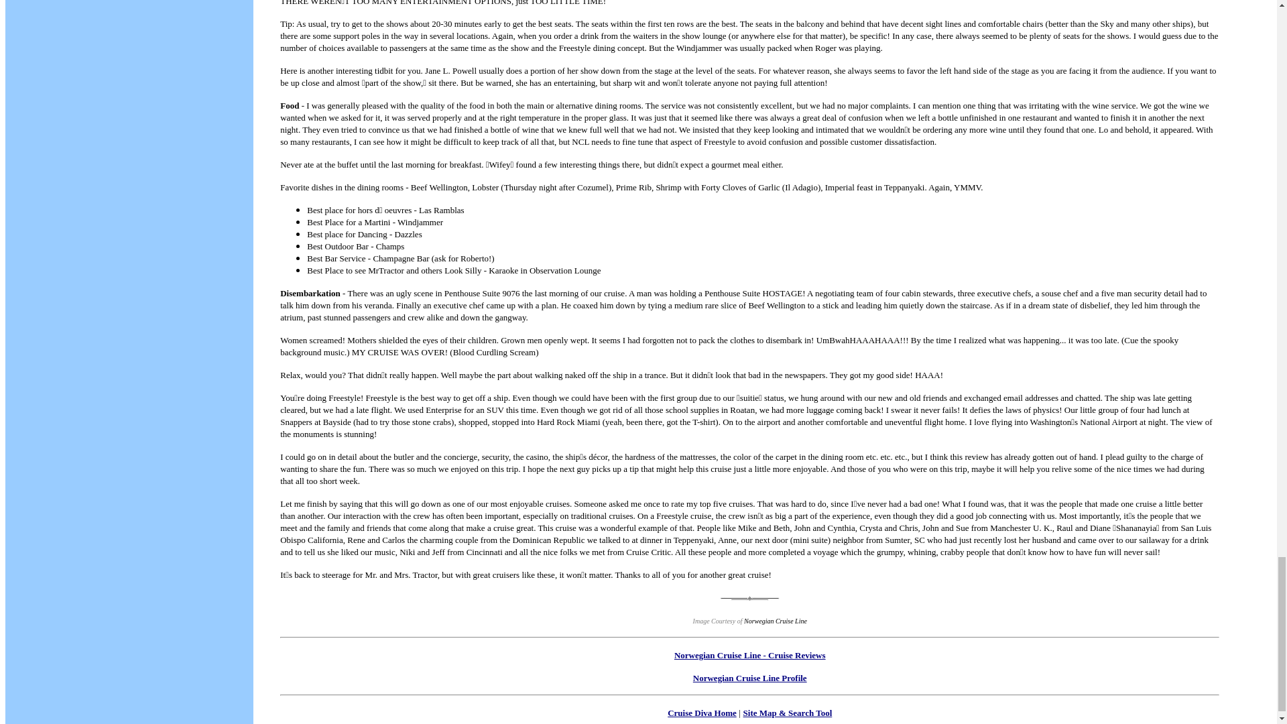 The image size is (1287, 724). Describe the element at coordinates (750, 654) in the screenshot. I see `Norwegian Cruise Line - Cruise Reviews` at that location.